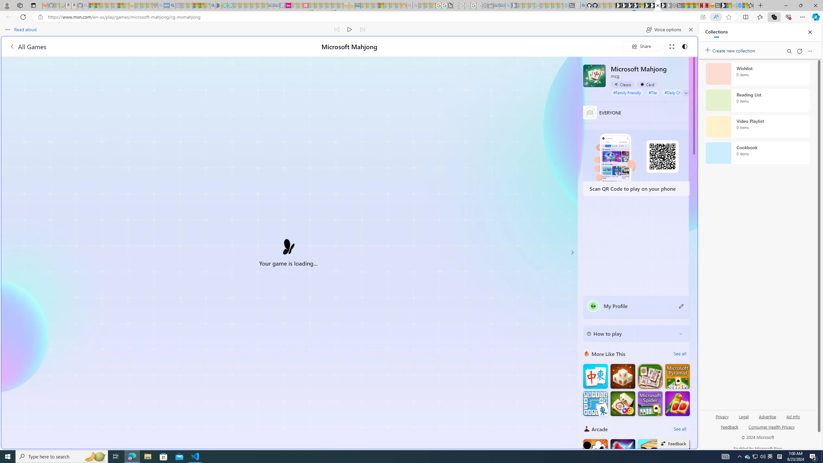  Describe the element at coordinates (761, 5) in the screenshot. I see `New Tab` at that location.